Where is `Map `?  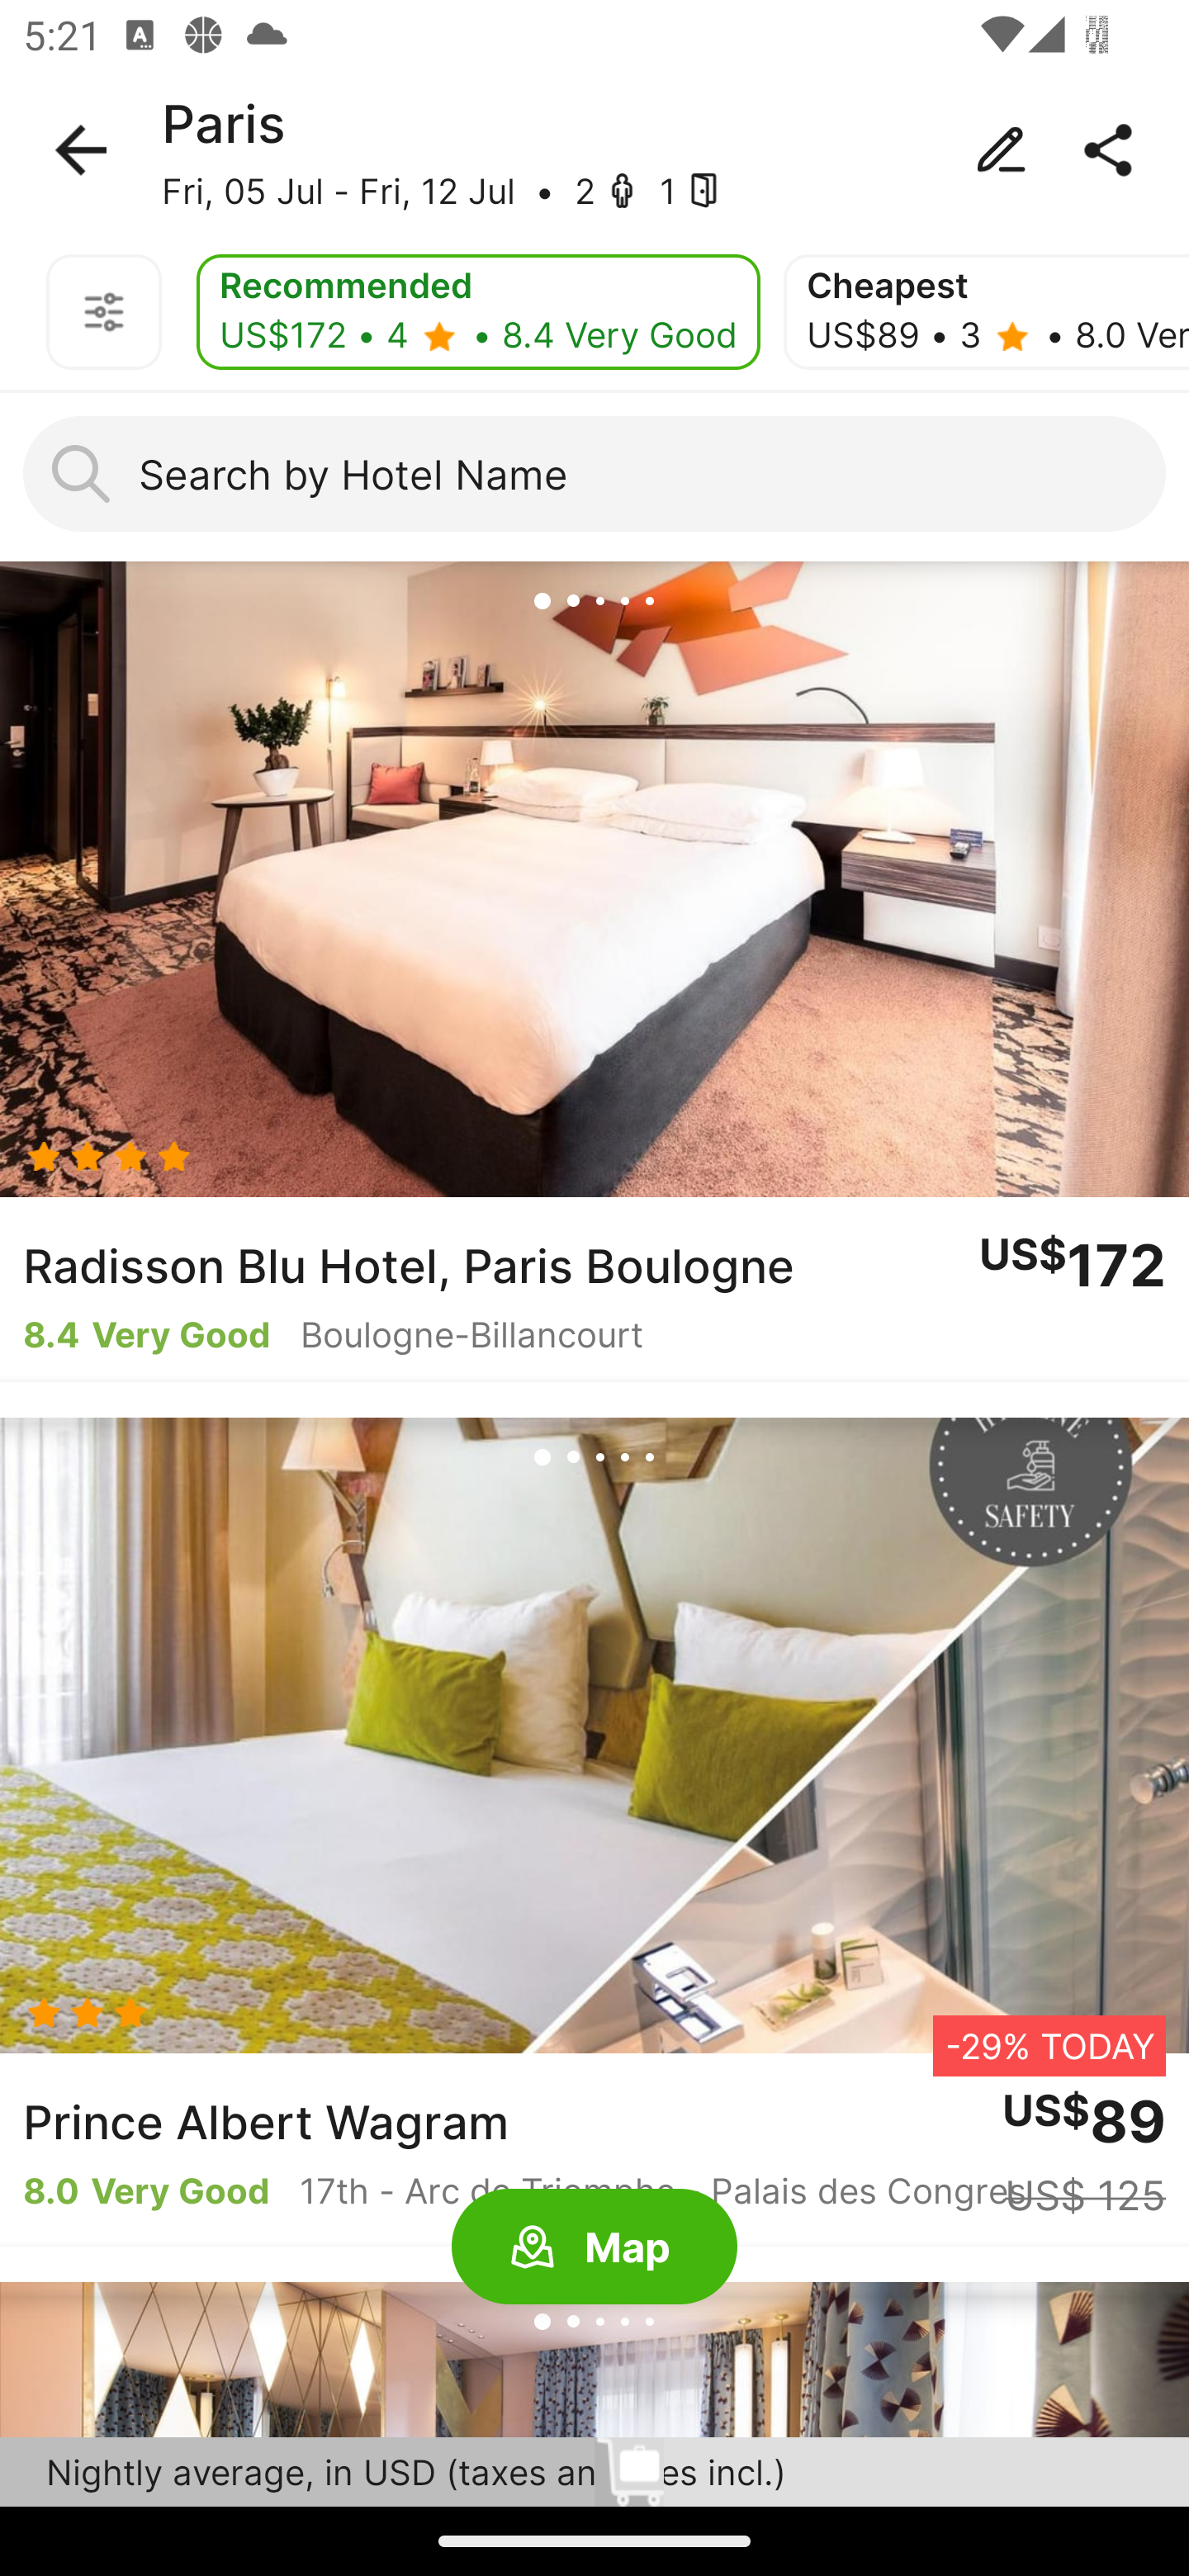
Map  is located at coordinates (594, 2247).